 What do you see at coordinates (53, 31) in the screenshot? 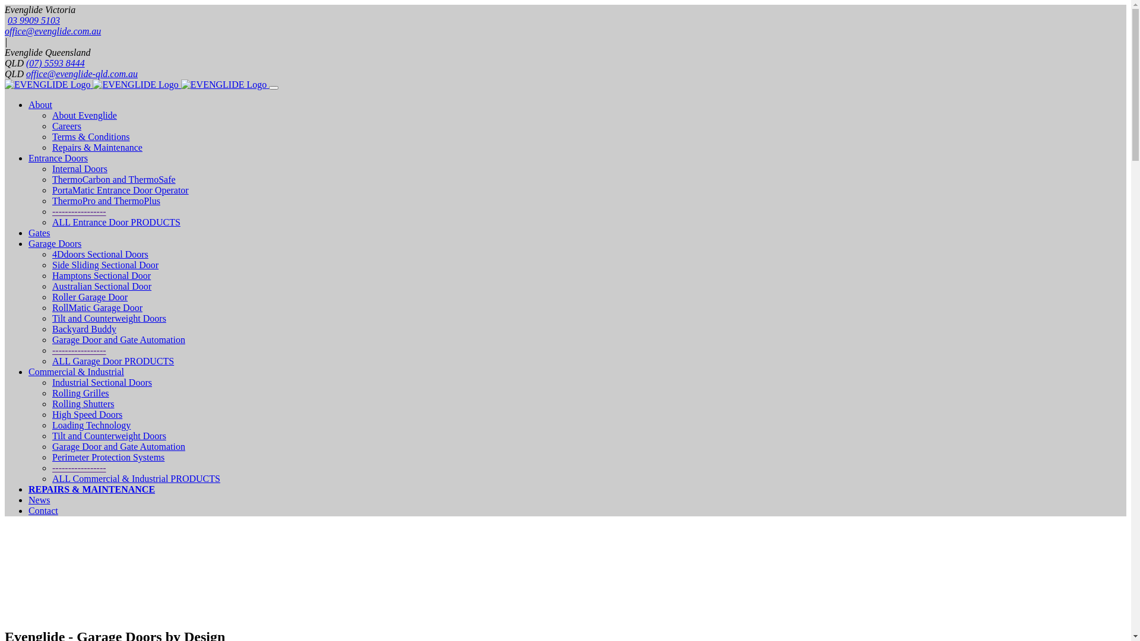
I see `office@evenglide.com.au` at bounding box center [53, 31].